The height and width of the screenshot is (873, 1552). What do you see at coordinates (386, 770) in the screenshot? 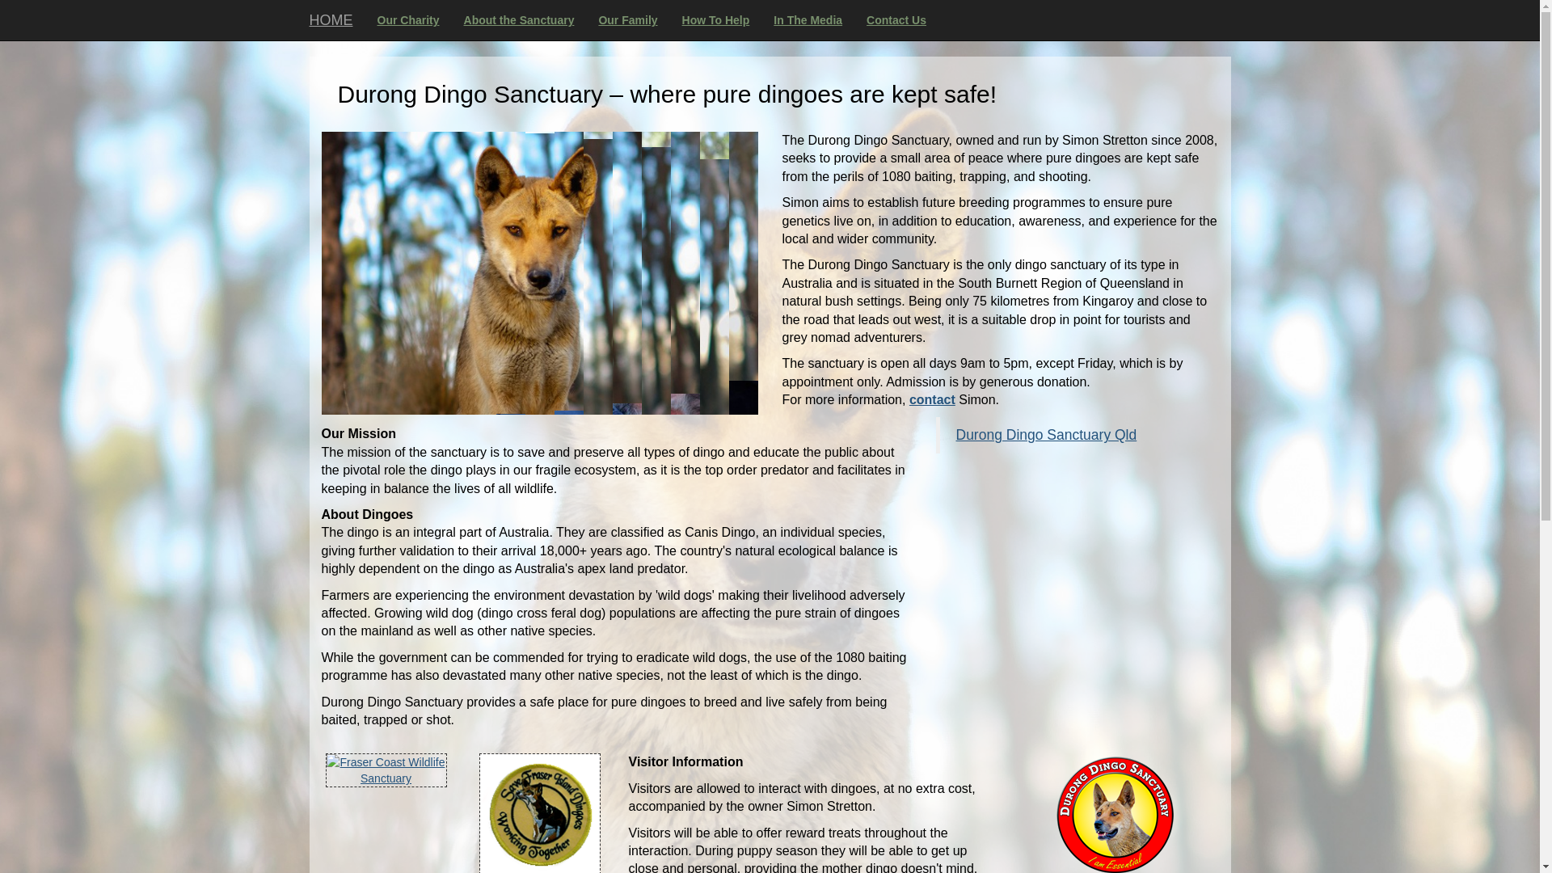
I see `Link to Fraser Coast Wildlife Sanctuary` at bounding box center [386, 770].